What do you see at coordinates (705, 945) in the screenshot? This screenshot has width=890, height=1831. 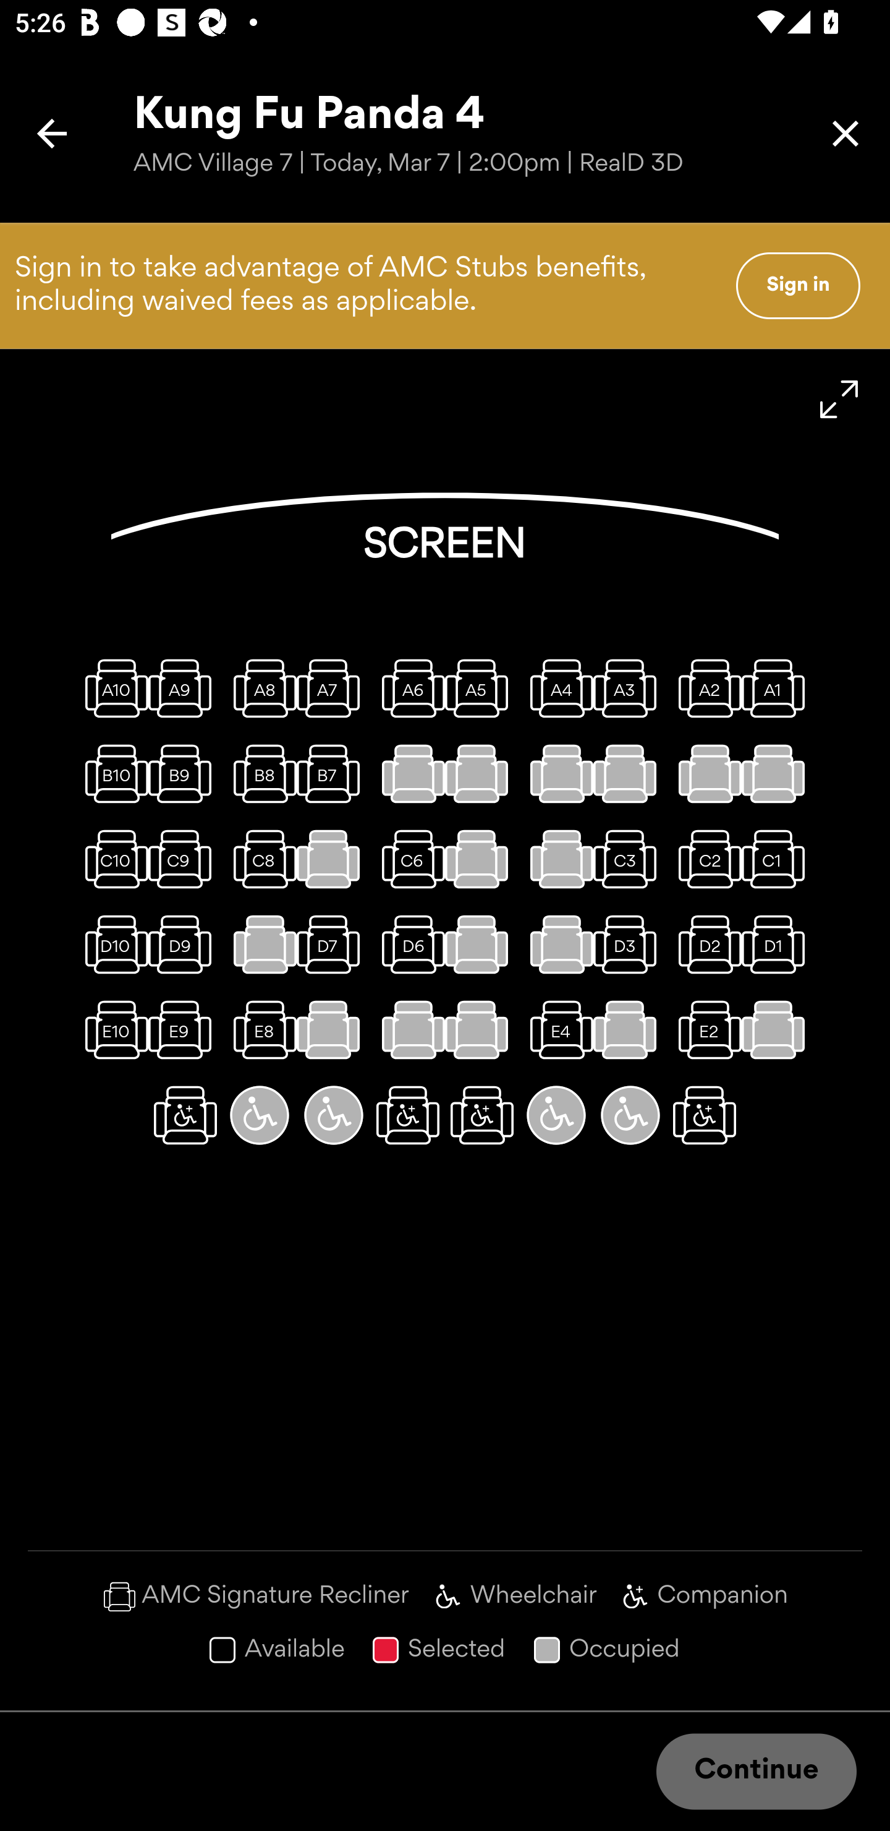 I see `D2, Regular seat, available` at bounding box center [705, 945].